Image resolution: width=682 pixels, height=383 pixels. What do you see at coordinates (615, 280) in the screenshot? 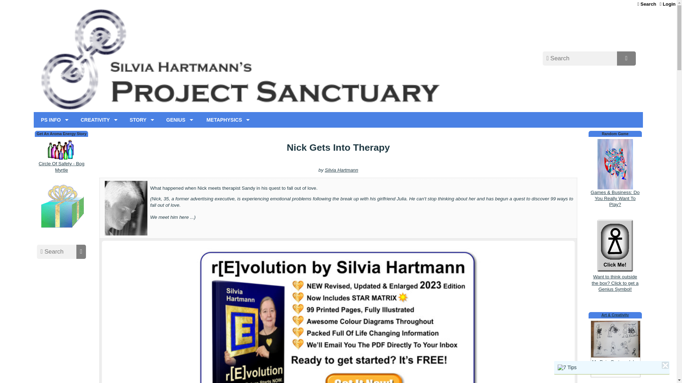
I see `Click for the Project Sanctuary Genius Symbol of the Day` at bounding box center [615, 280].